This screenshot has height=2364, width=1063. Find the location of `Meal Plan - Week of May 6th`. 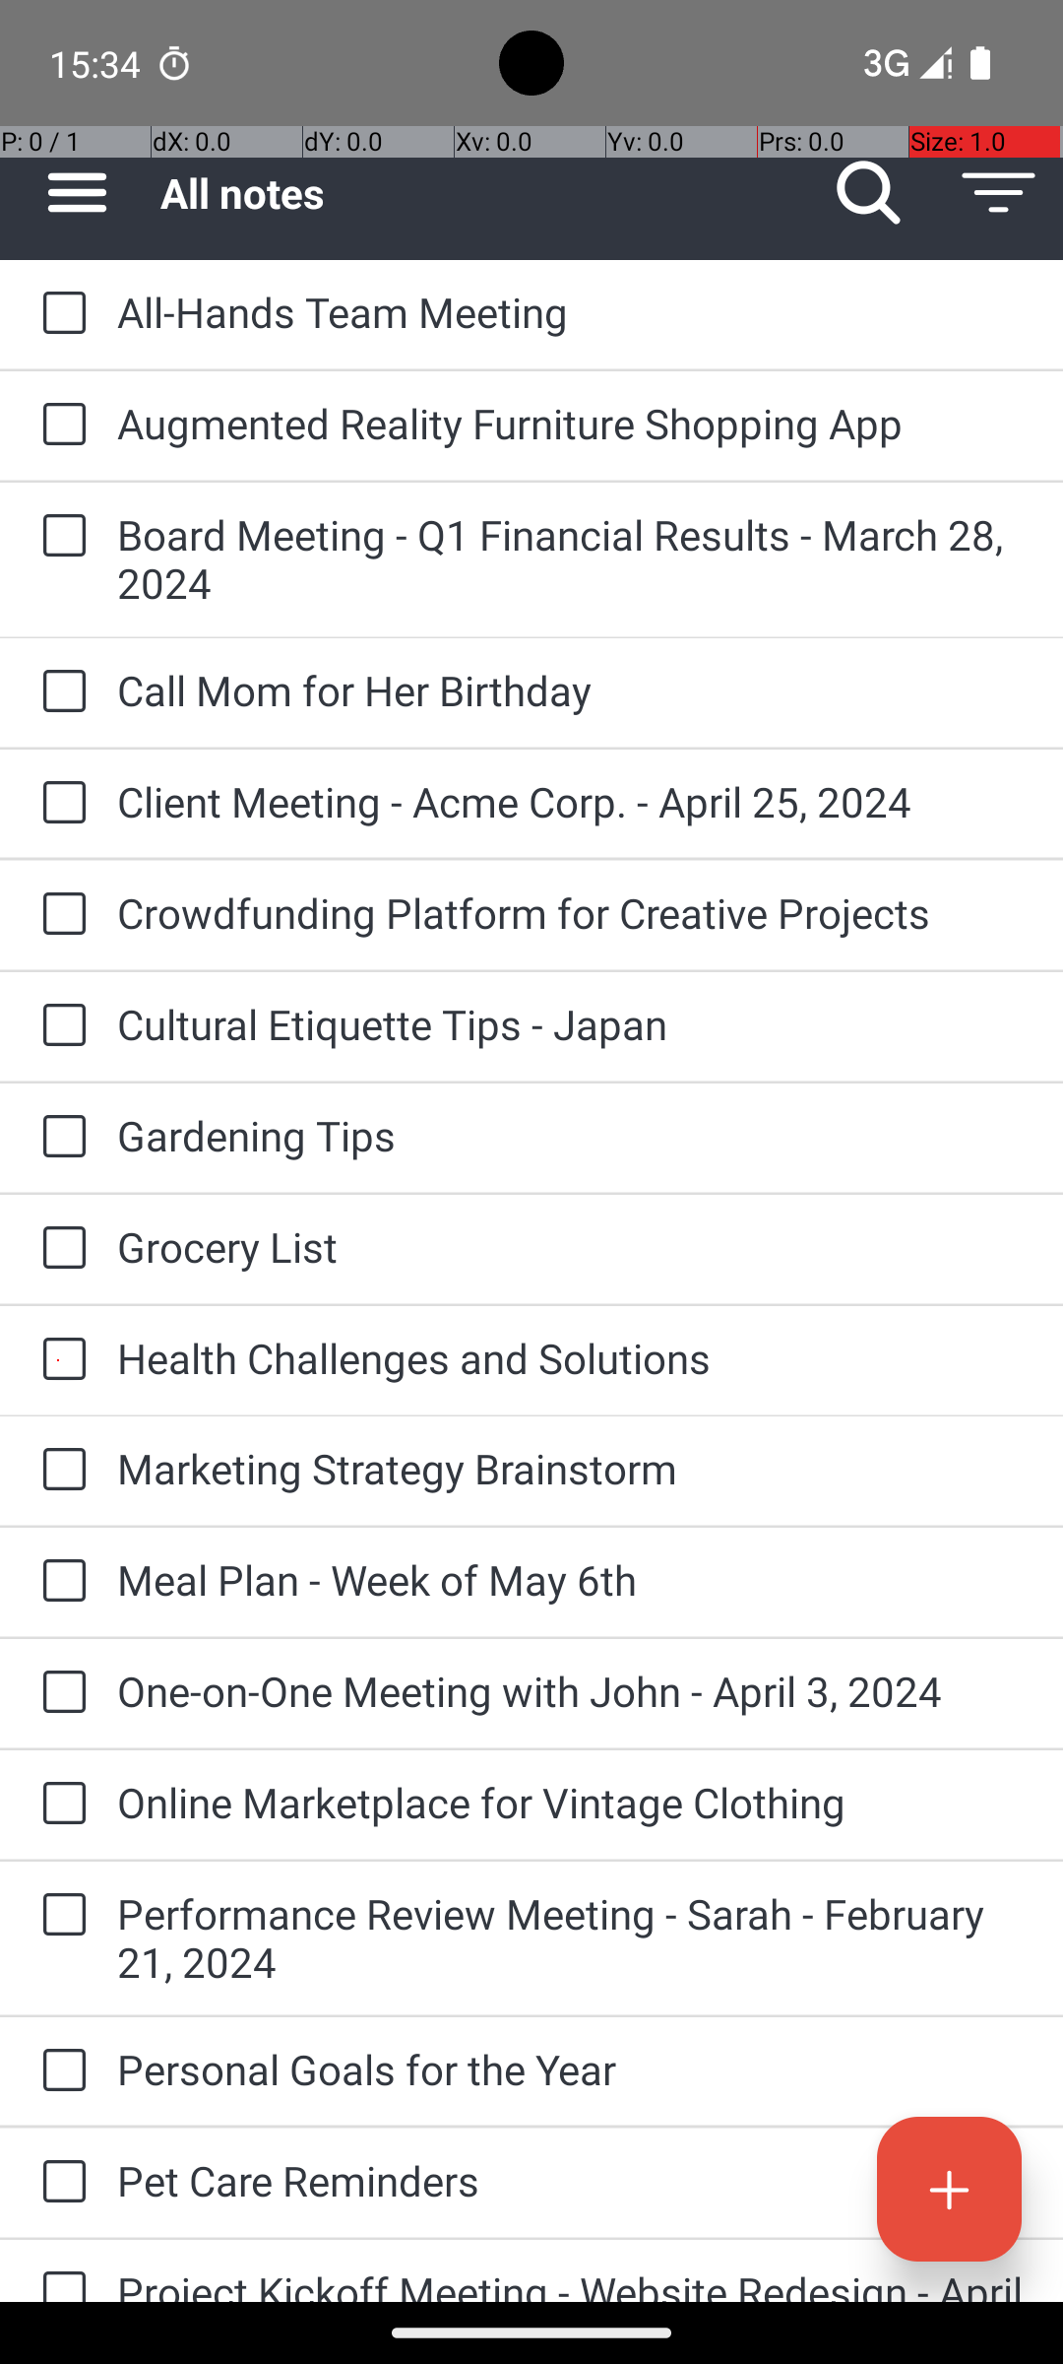

Meal Plan - Week of May 6th is located at coordinates (571, 1580).